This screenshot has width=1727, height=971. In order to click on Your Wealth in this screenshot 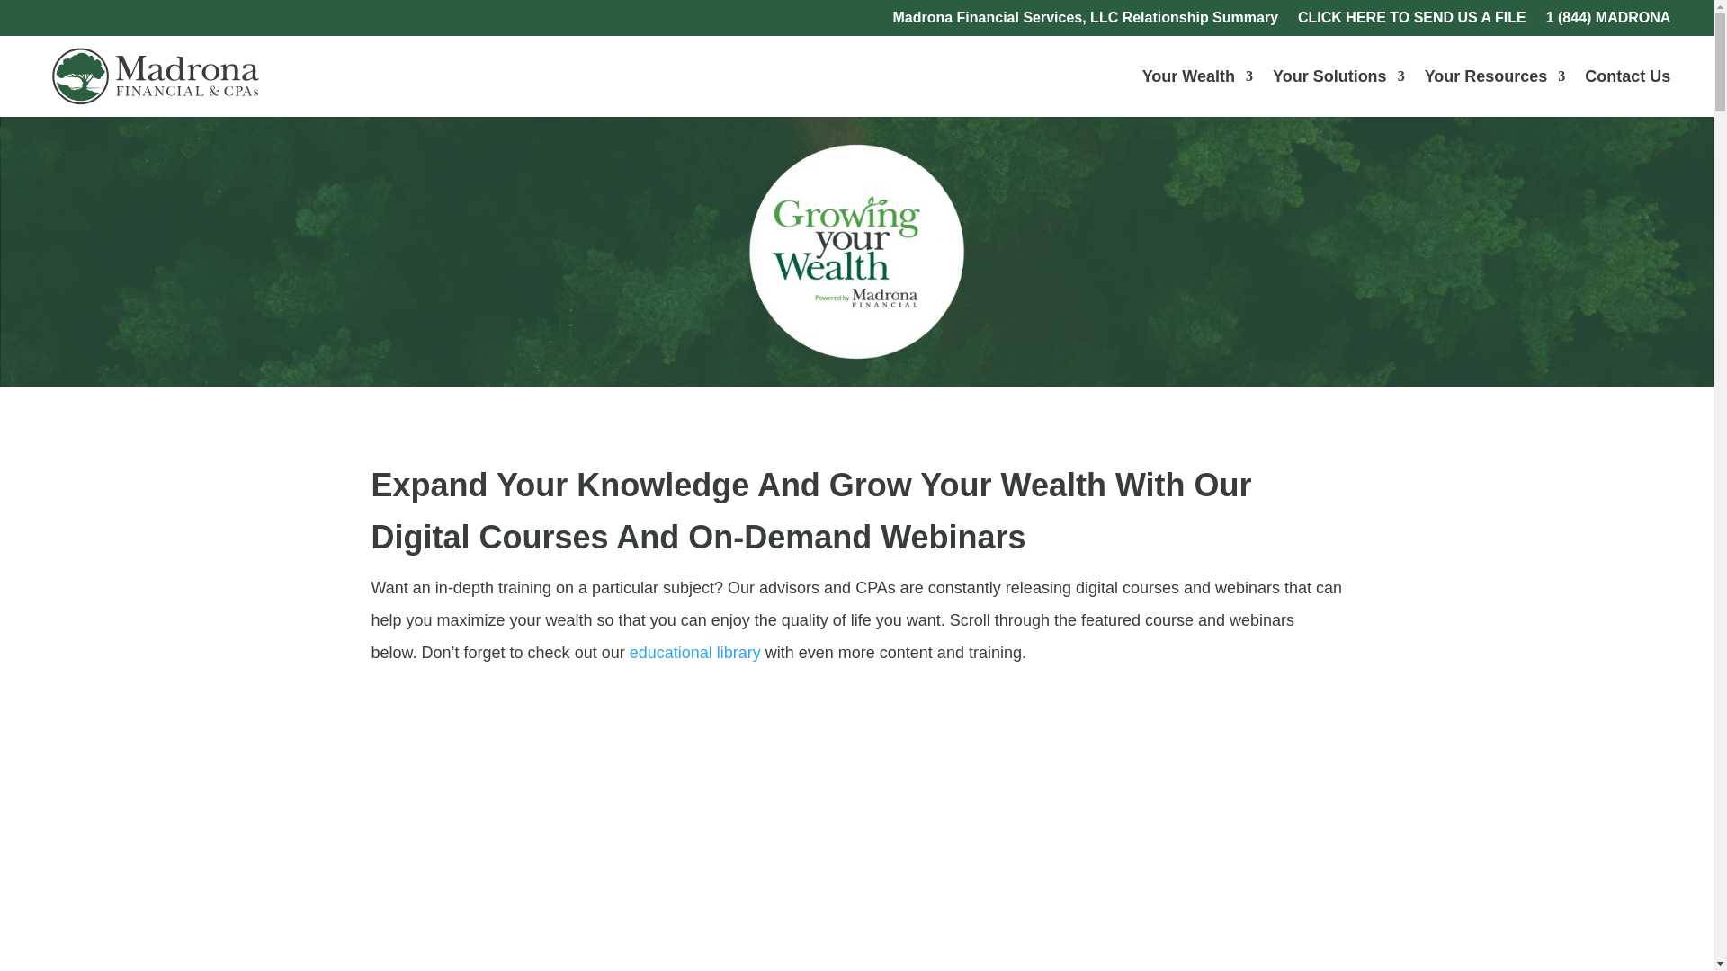, I will do `click(1197, 76)`.